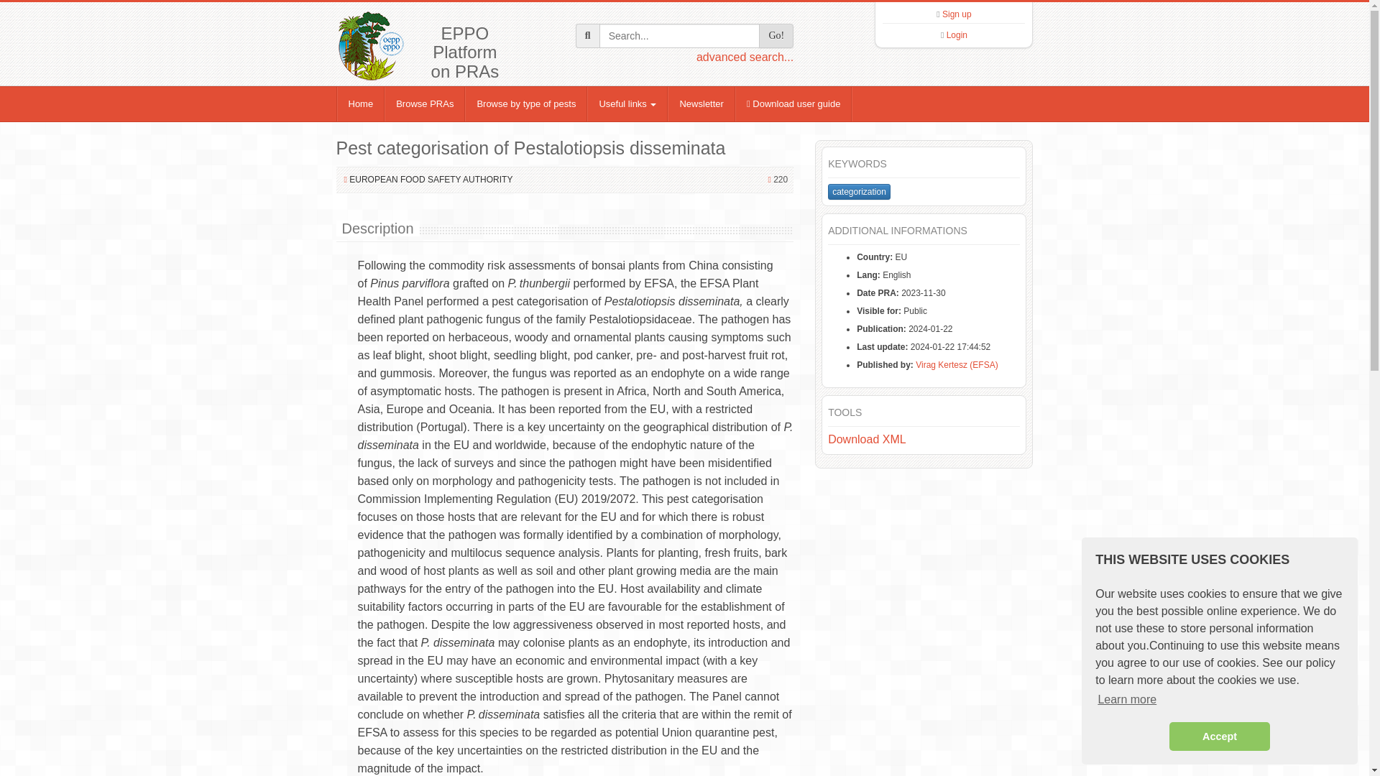  Describe the element at coordinates (361, 103) in the screenshot. I see `Home` at that location.